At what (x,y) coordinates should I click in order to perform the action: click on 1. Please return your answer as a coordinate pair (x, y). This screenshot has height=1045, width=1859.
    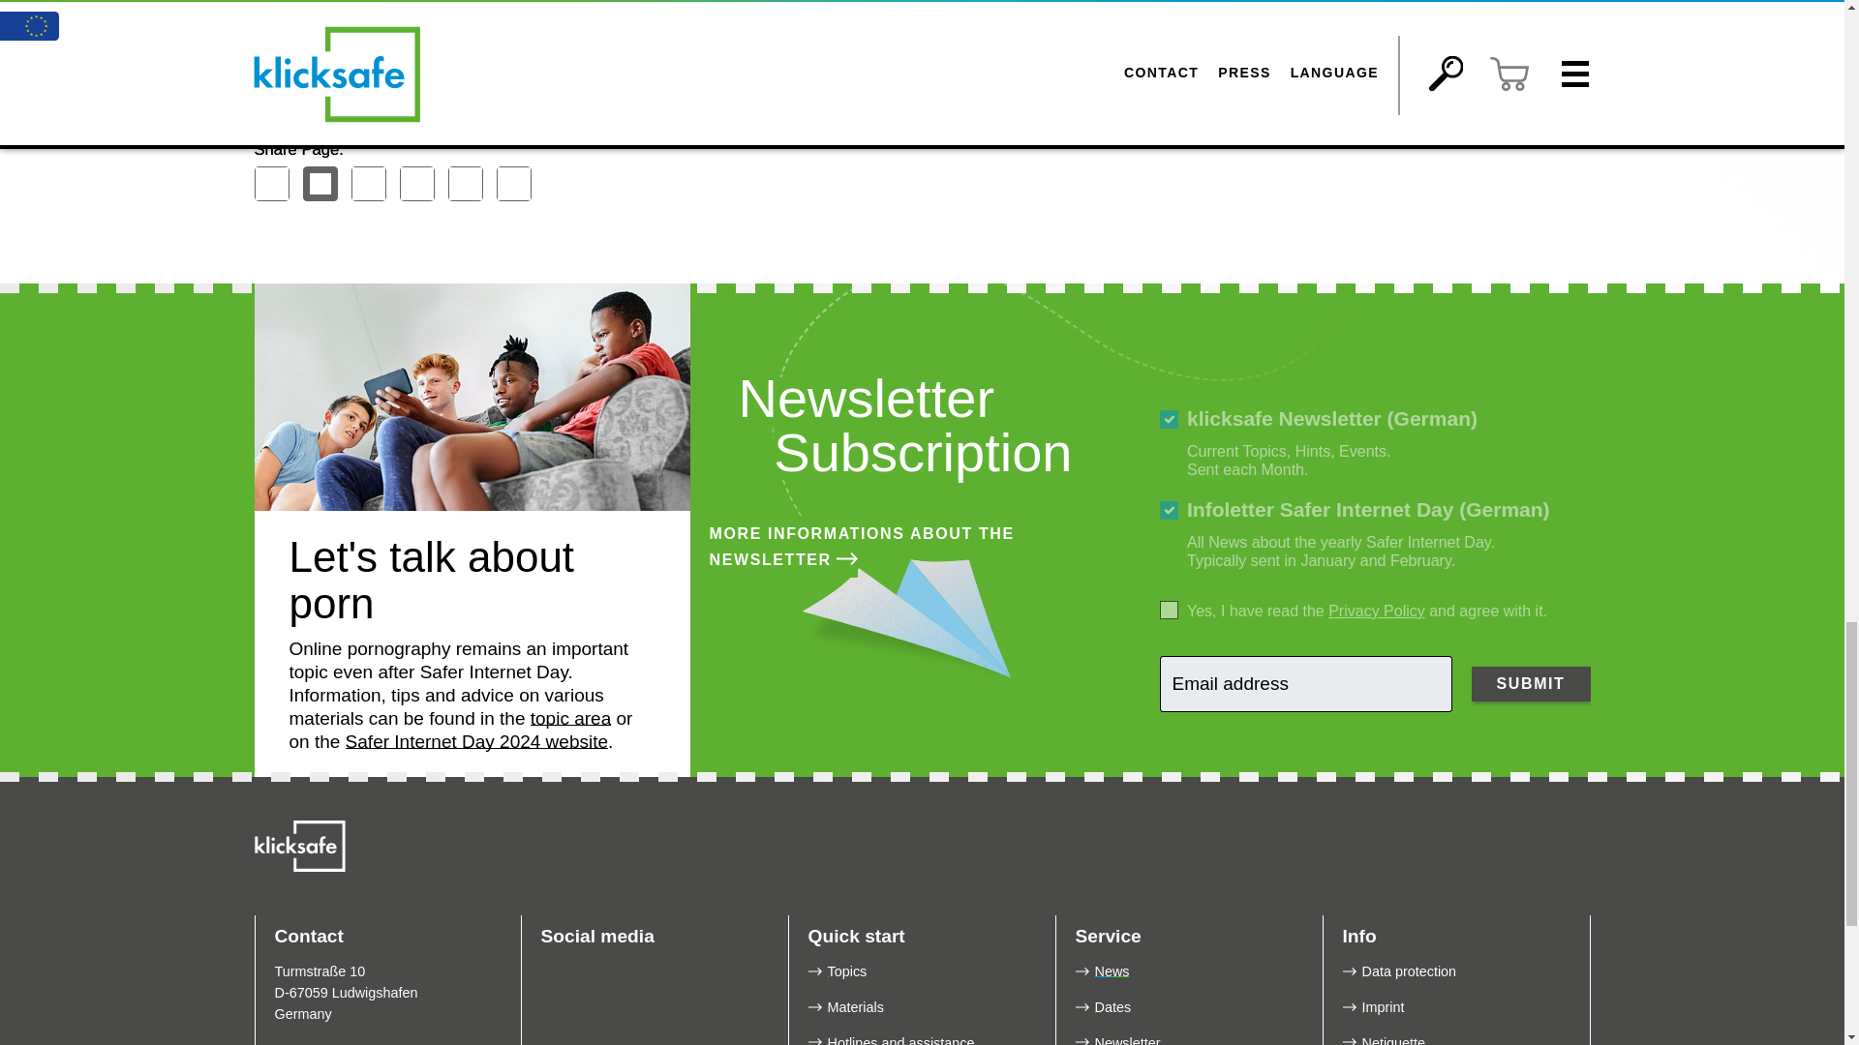
    Looking at the image, I should click on (1170, 419).